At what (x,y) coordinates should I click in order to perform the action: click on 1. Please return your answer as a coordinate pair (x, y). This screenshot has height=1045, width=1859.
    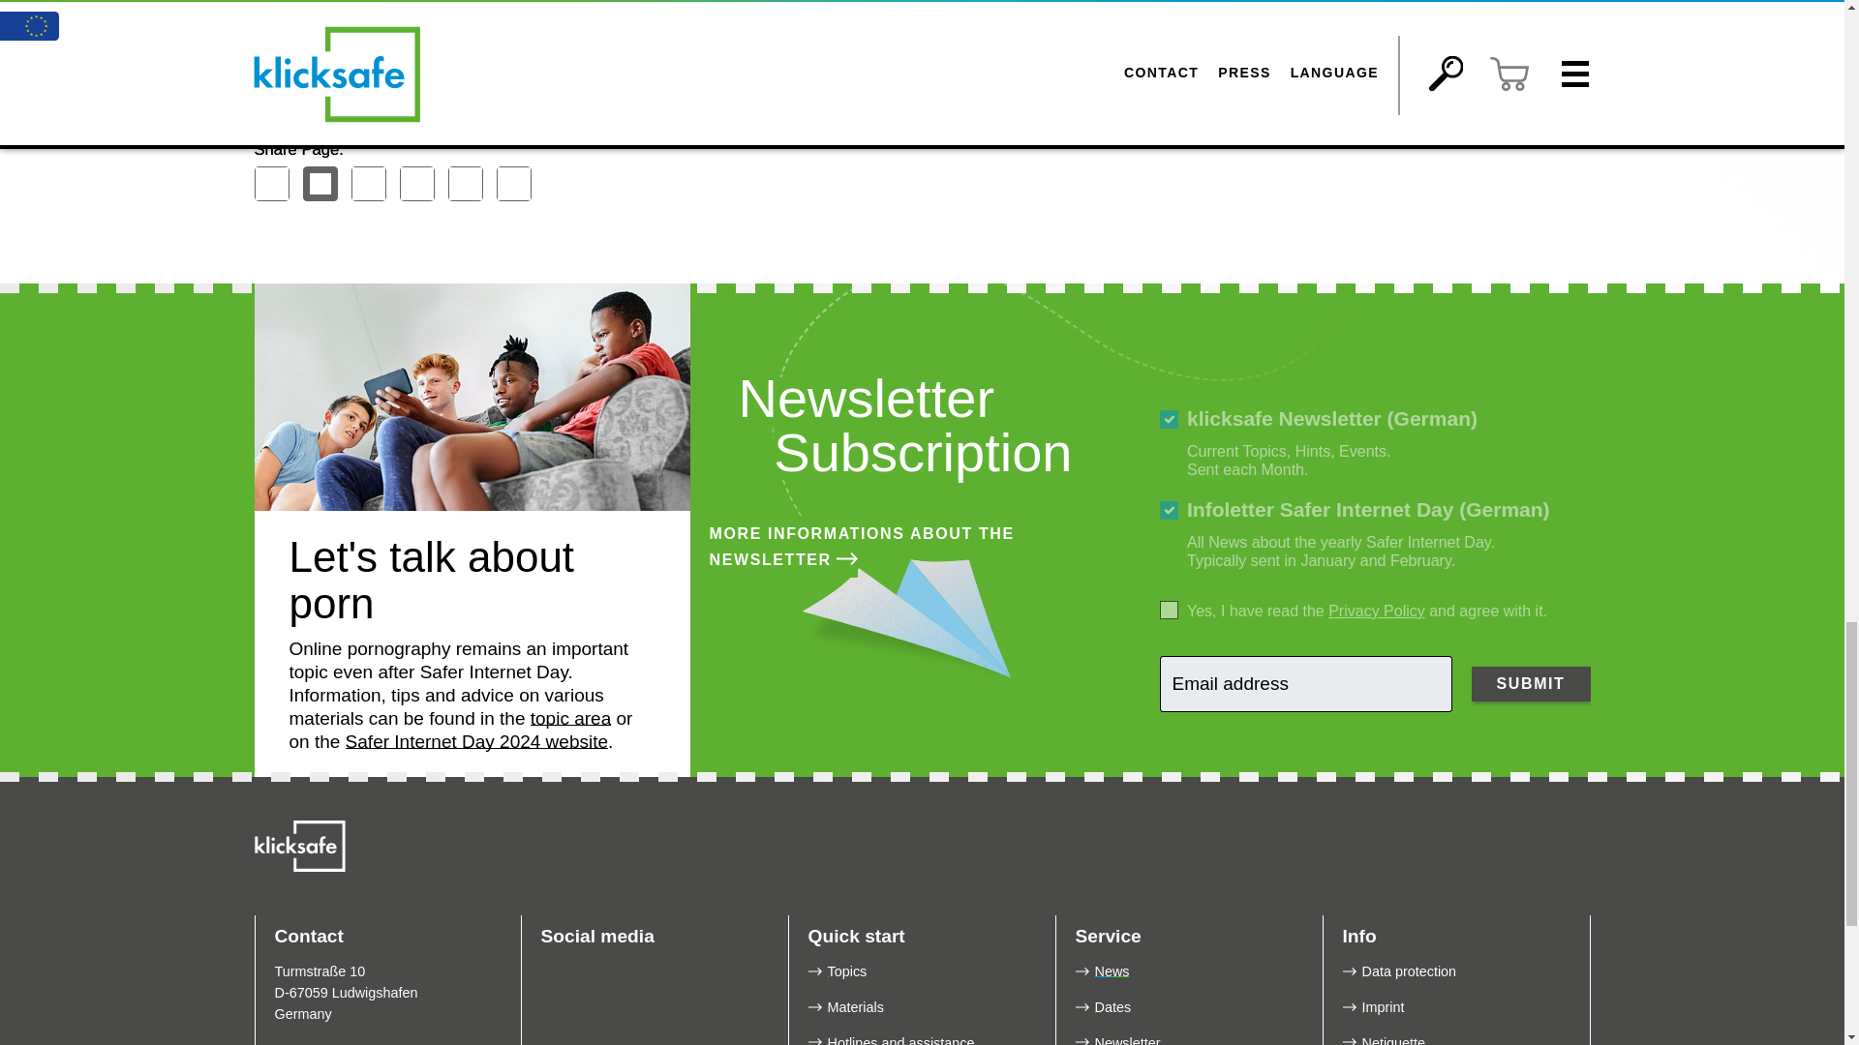
    Looking at the image, I should click on (1170, 419).